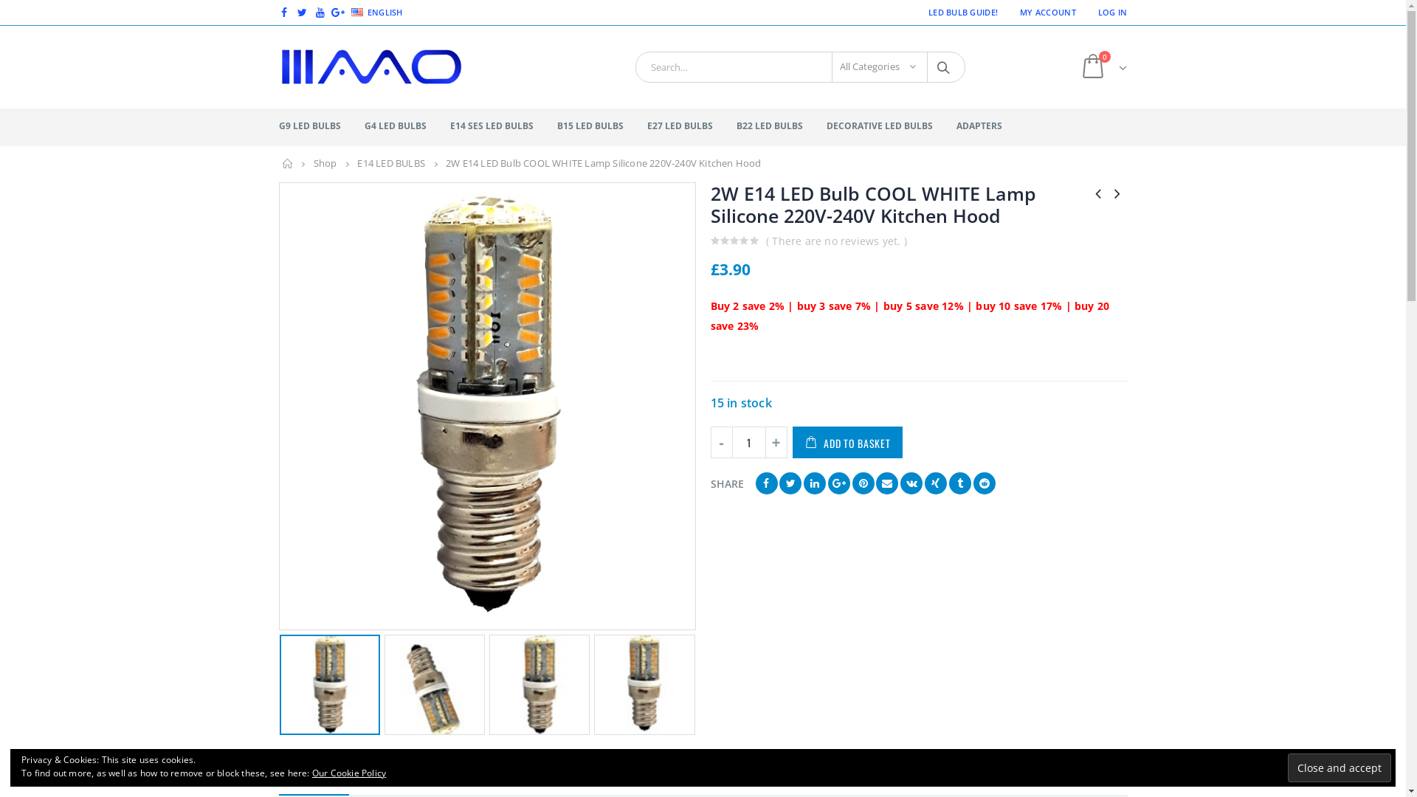  I want to click on E14 LED BULBS, so click(391, 164).